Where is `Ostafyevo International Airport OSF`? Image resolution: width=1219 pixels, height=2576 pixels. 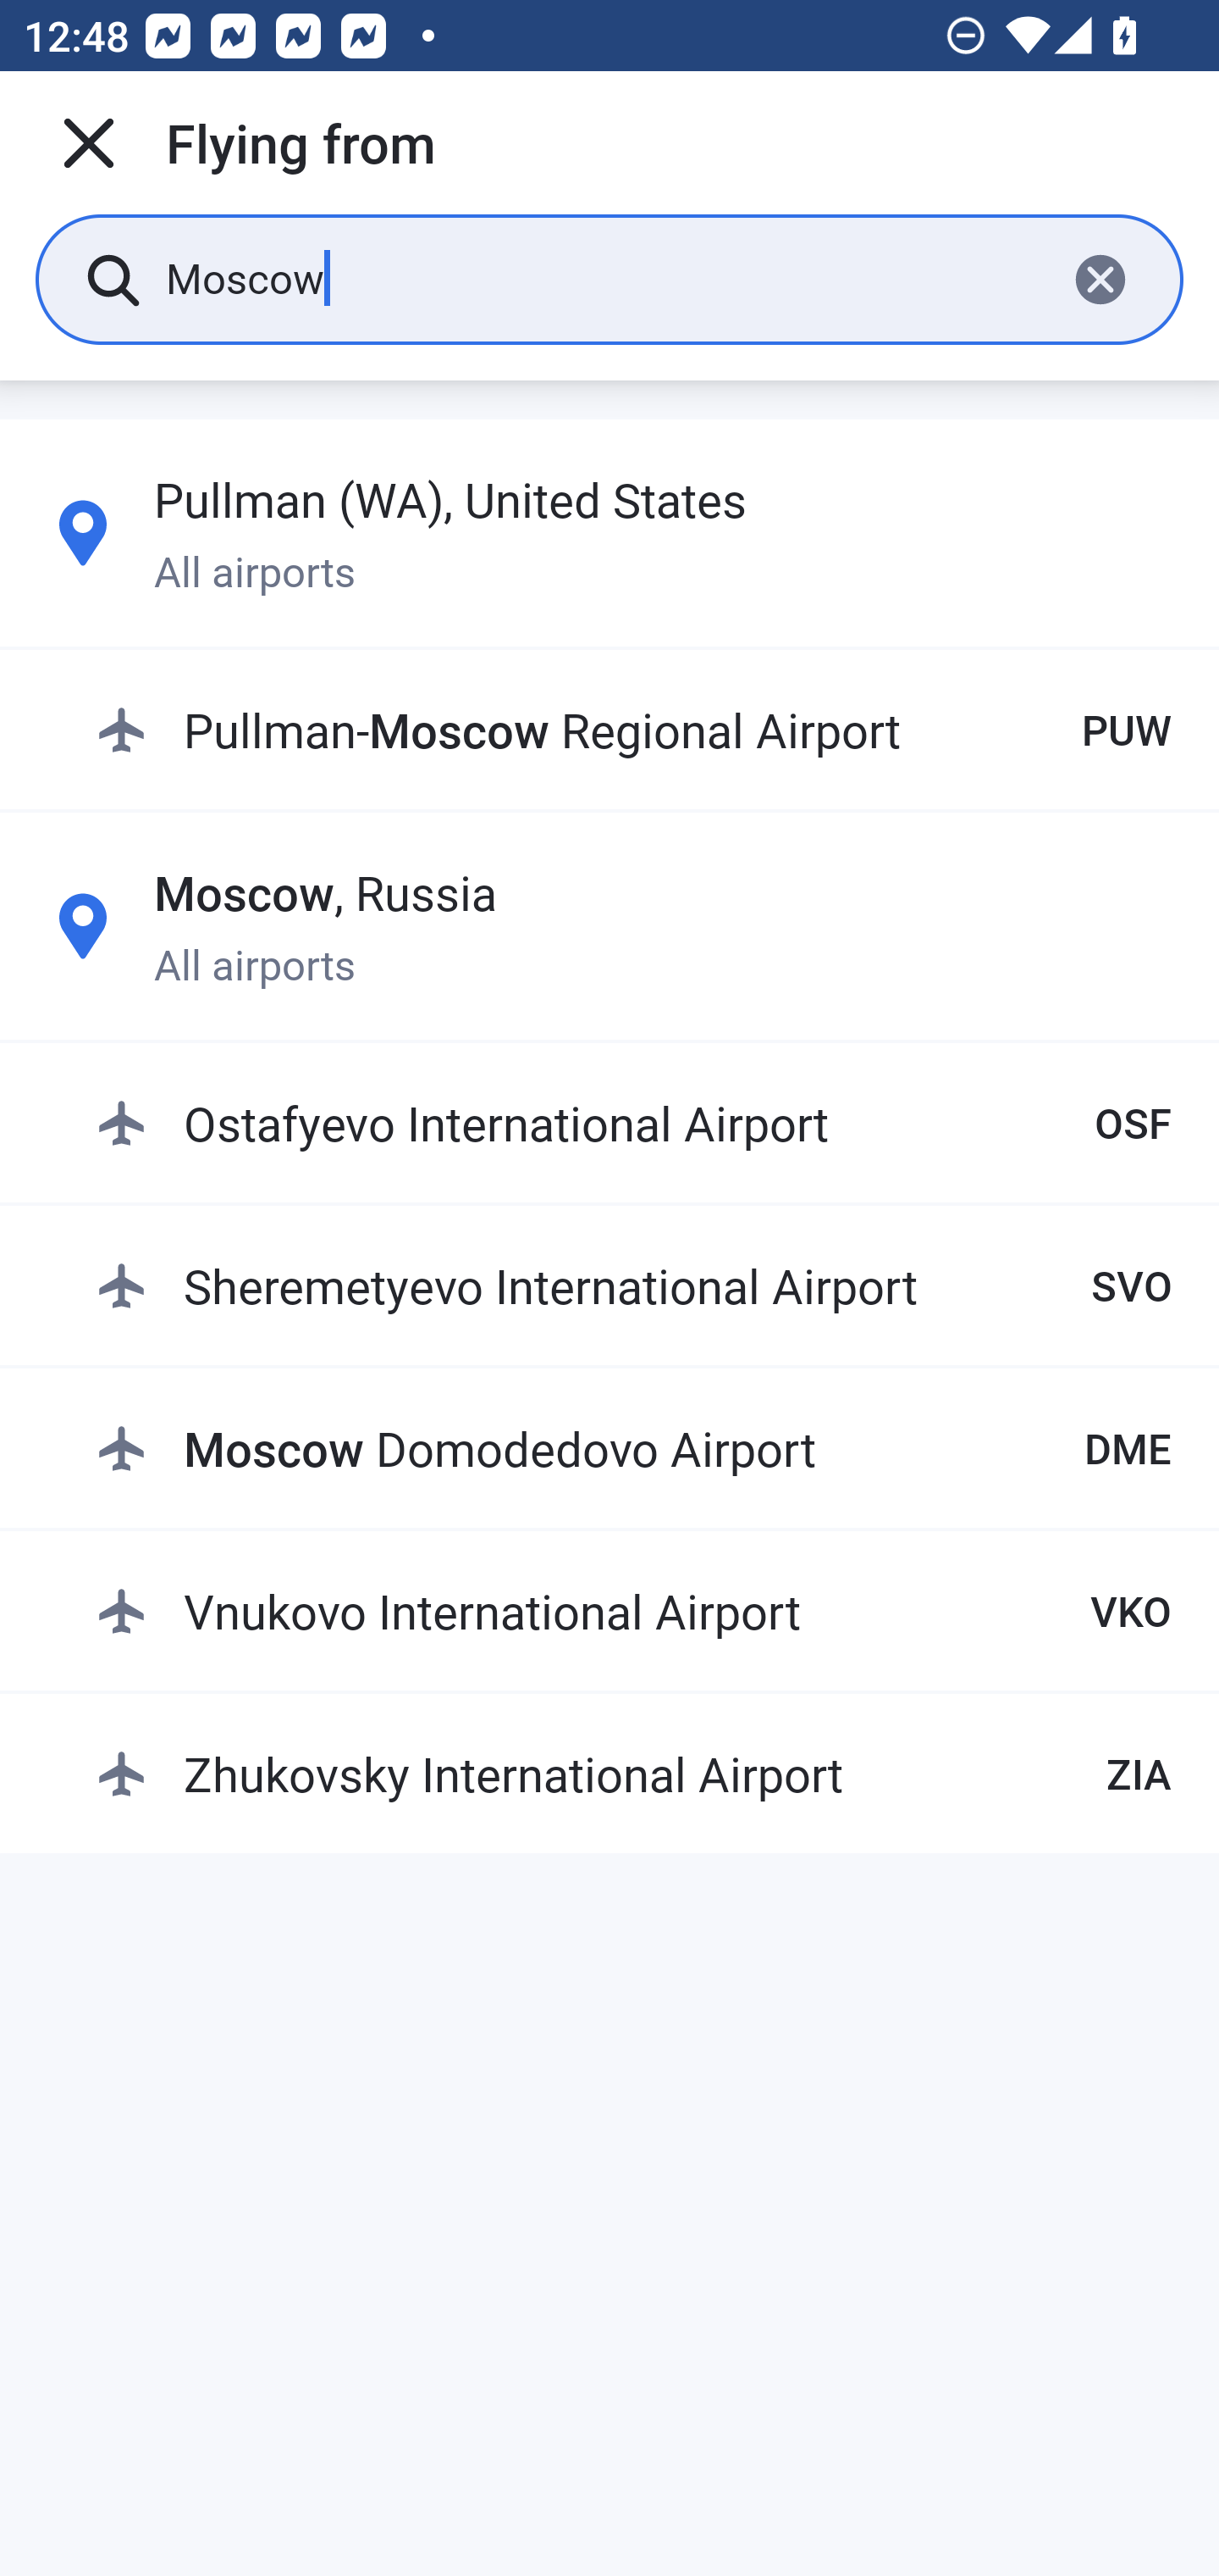 Ostafyevo International Airport OSF is located at coordinates (633, 1122).